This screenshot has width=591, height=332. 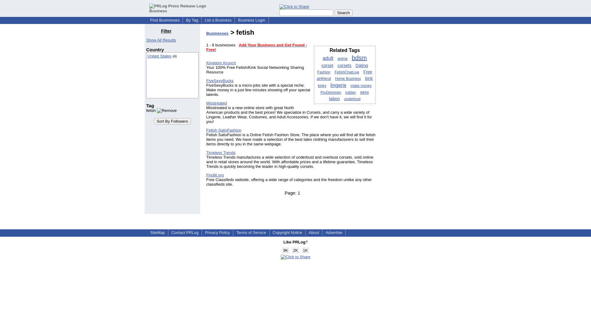 What do you see at coordinates (324, 79) in the screenshot?
I see `girlfriend` at bounding box center [324, 79].